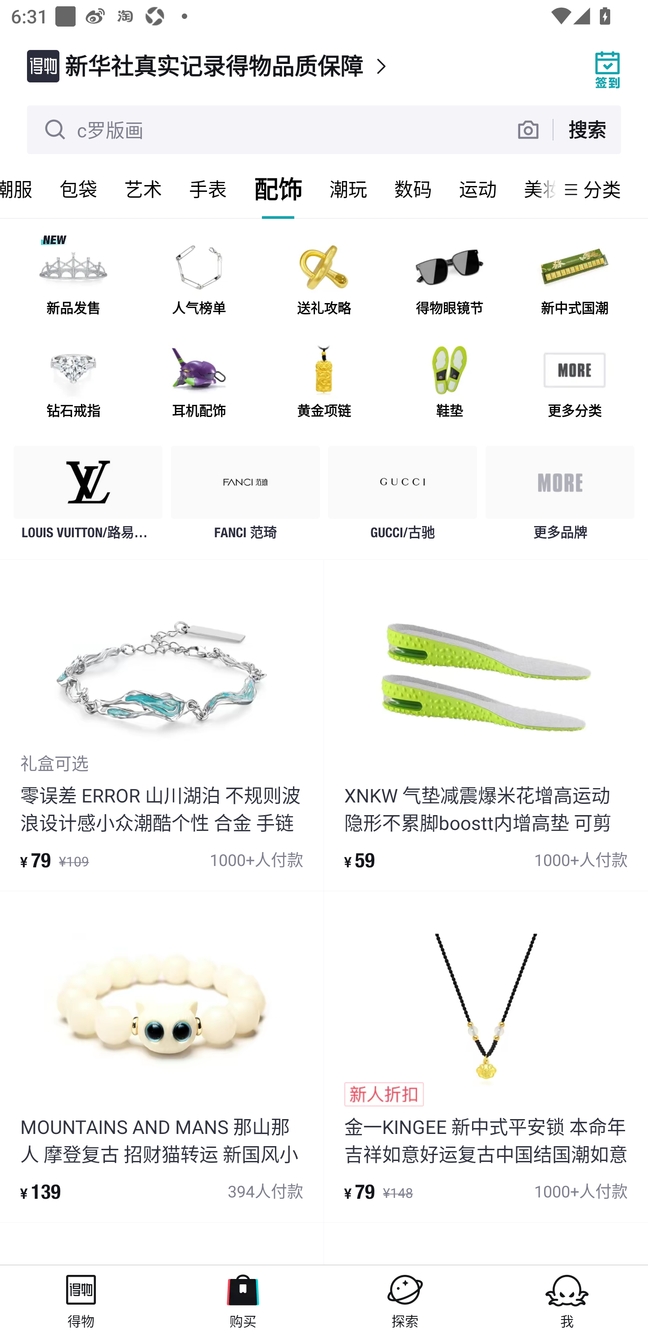 The height and width of the screenshot is (1333, 648). Describe the element at coordinates (198, 383) in the screenshot. I see `耳机配饰` at that location.